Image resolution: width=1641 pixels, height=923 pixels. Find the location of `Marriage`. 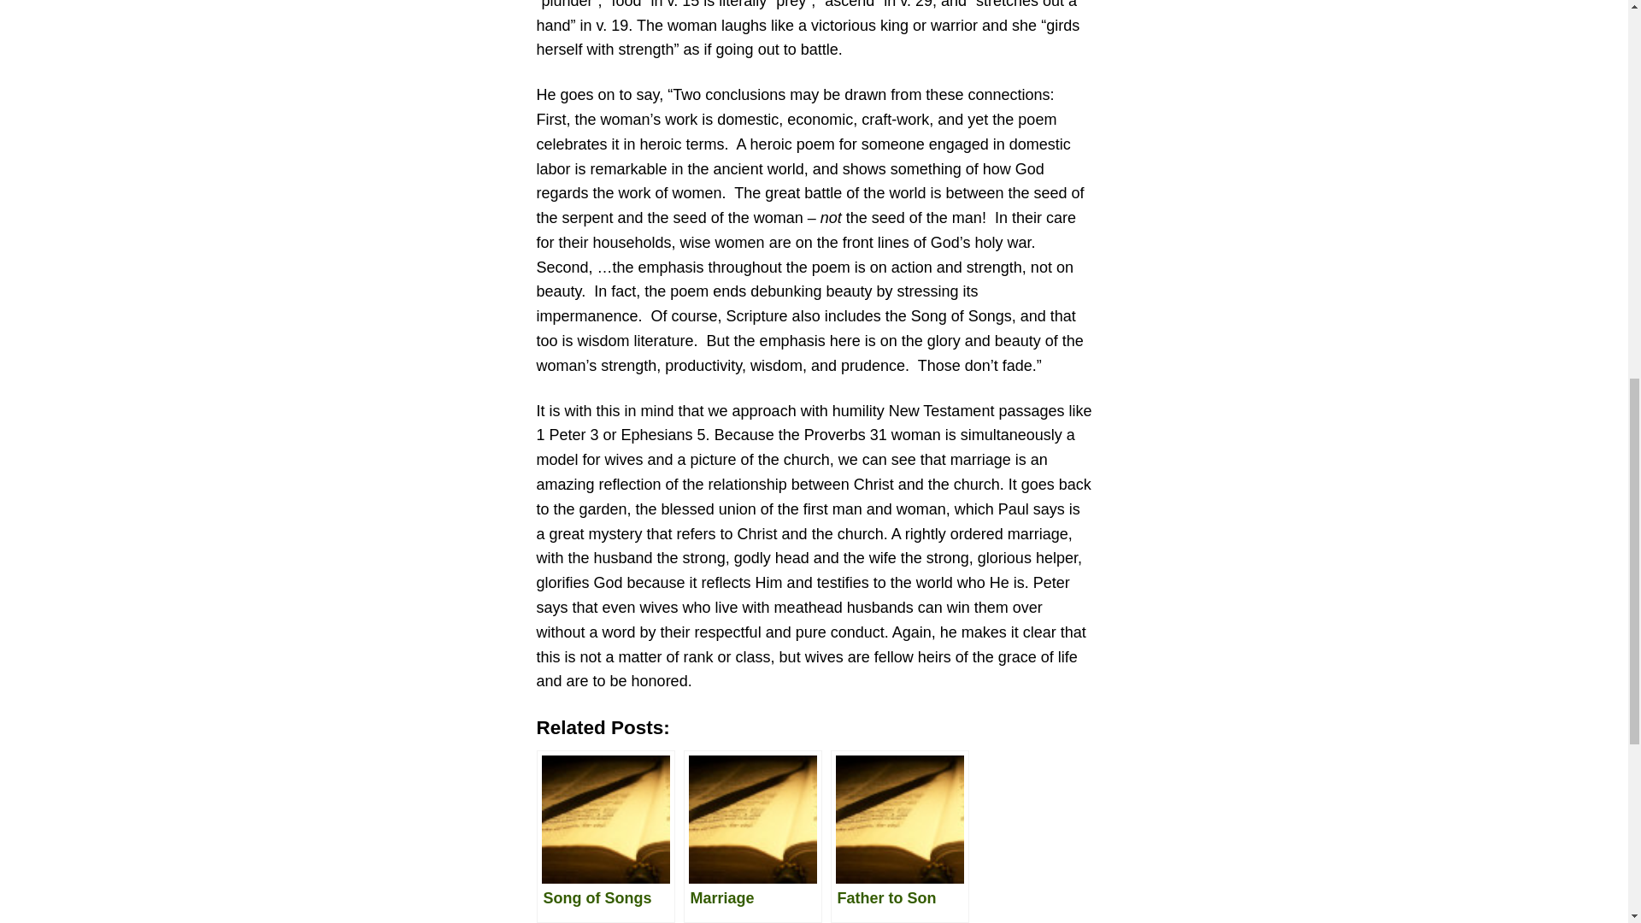

Marriage is located at coordinates (752, 837).